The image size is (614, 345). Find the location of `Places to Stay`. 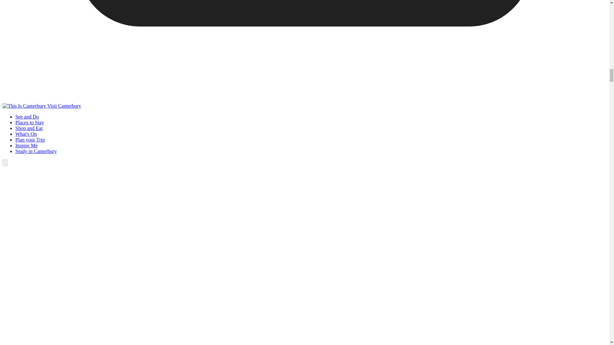

Places to Stay is located at coordinates (30, 122).